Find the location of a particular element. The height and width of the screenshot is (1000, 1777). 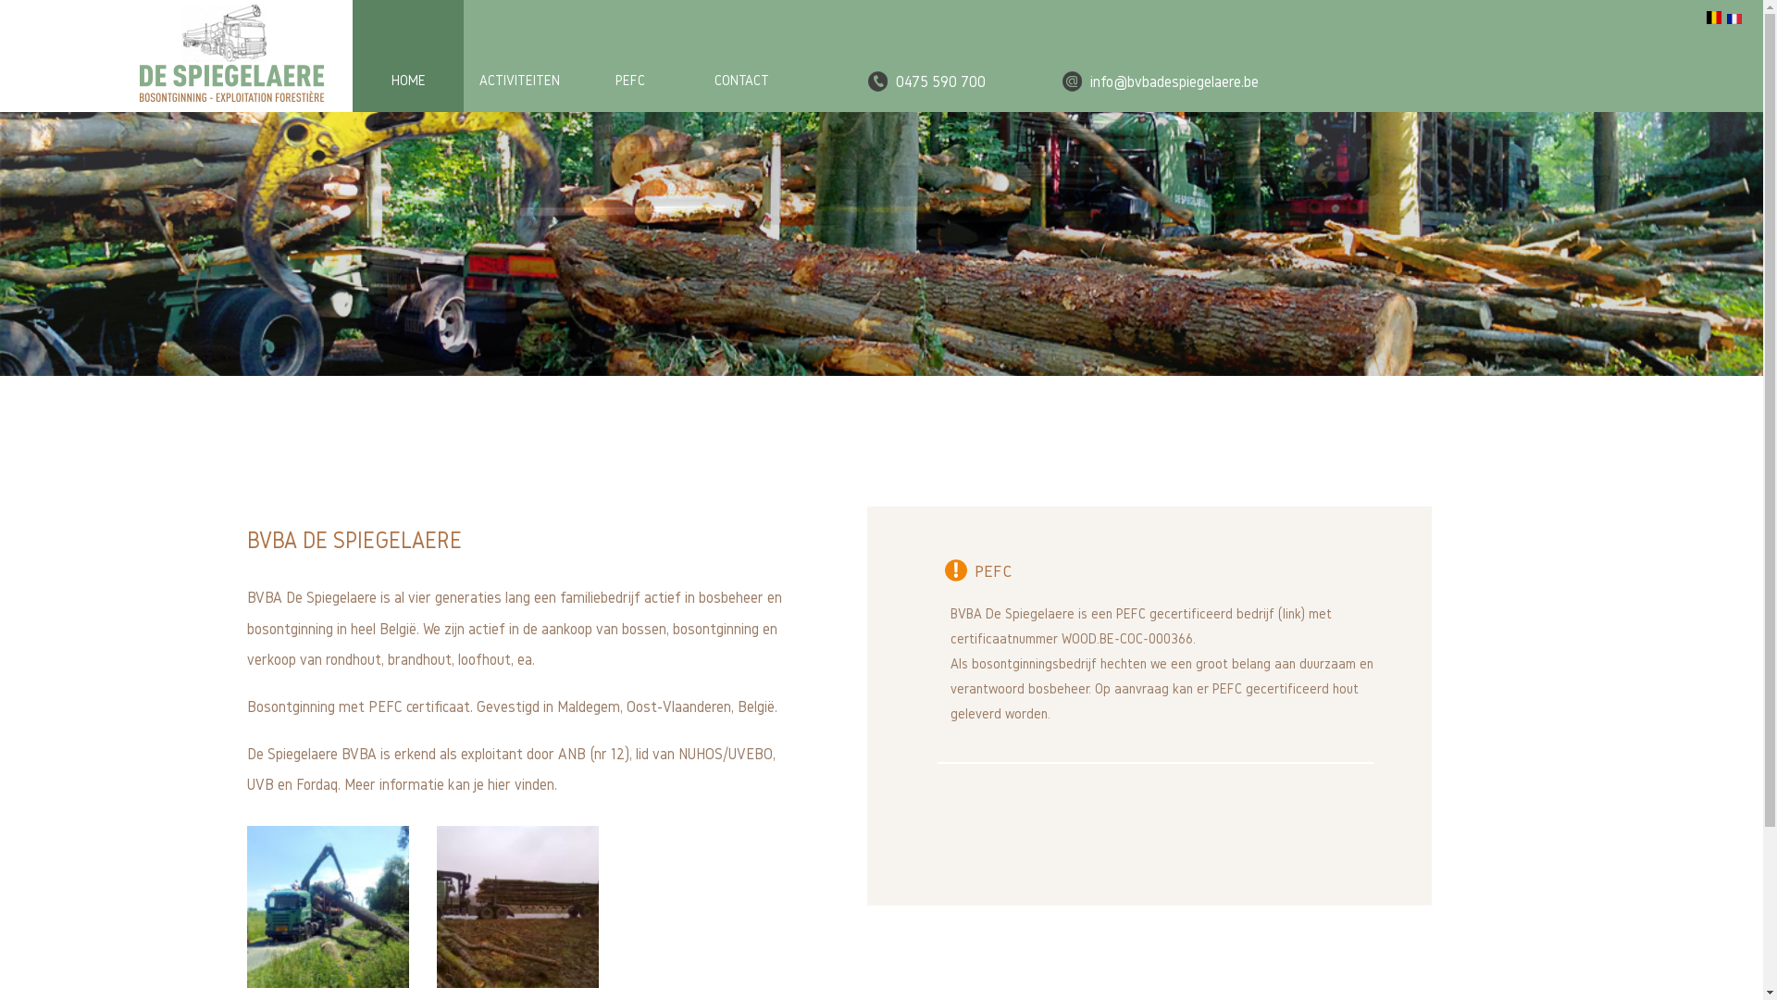

nl_BE is located at coordinates (1714, 18).